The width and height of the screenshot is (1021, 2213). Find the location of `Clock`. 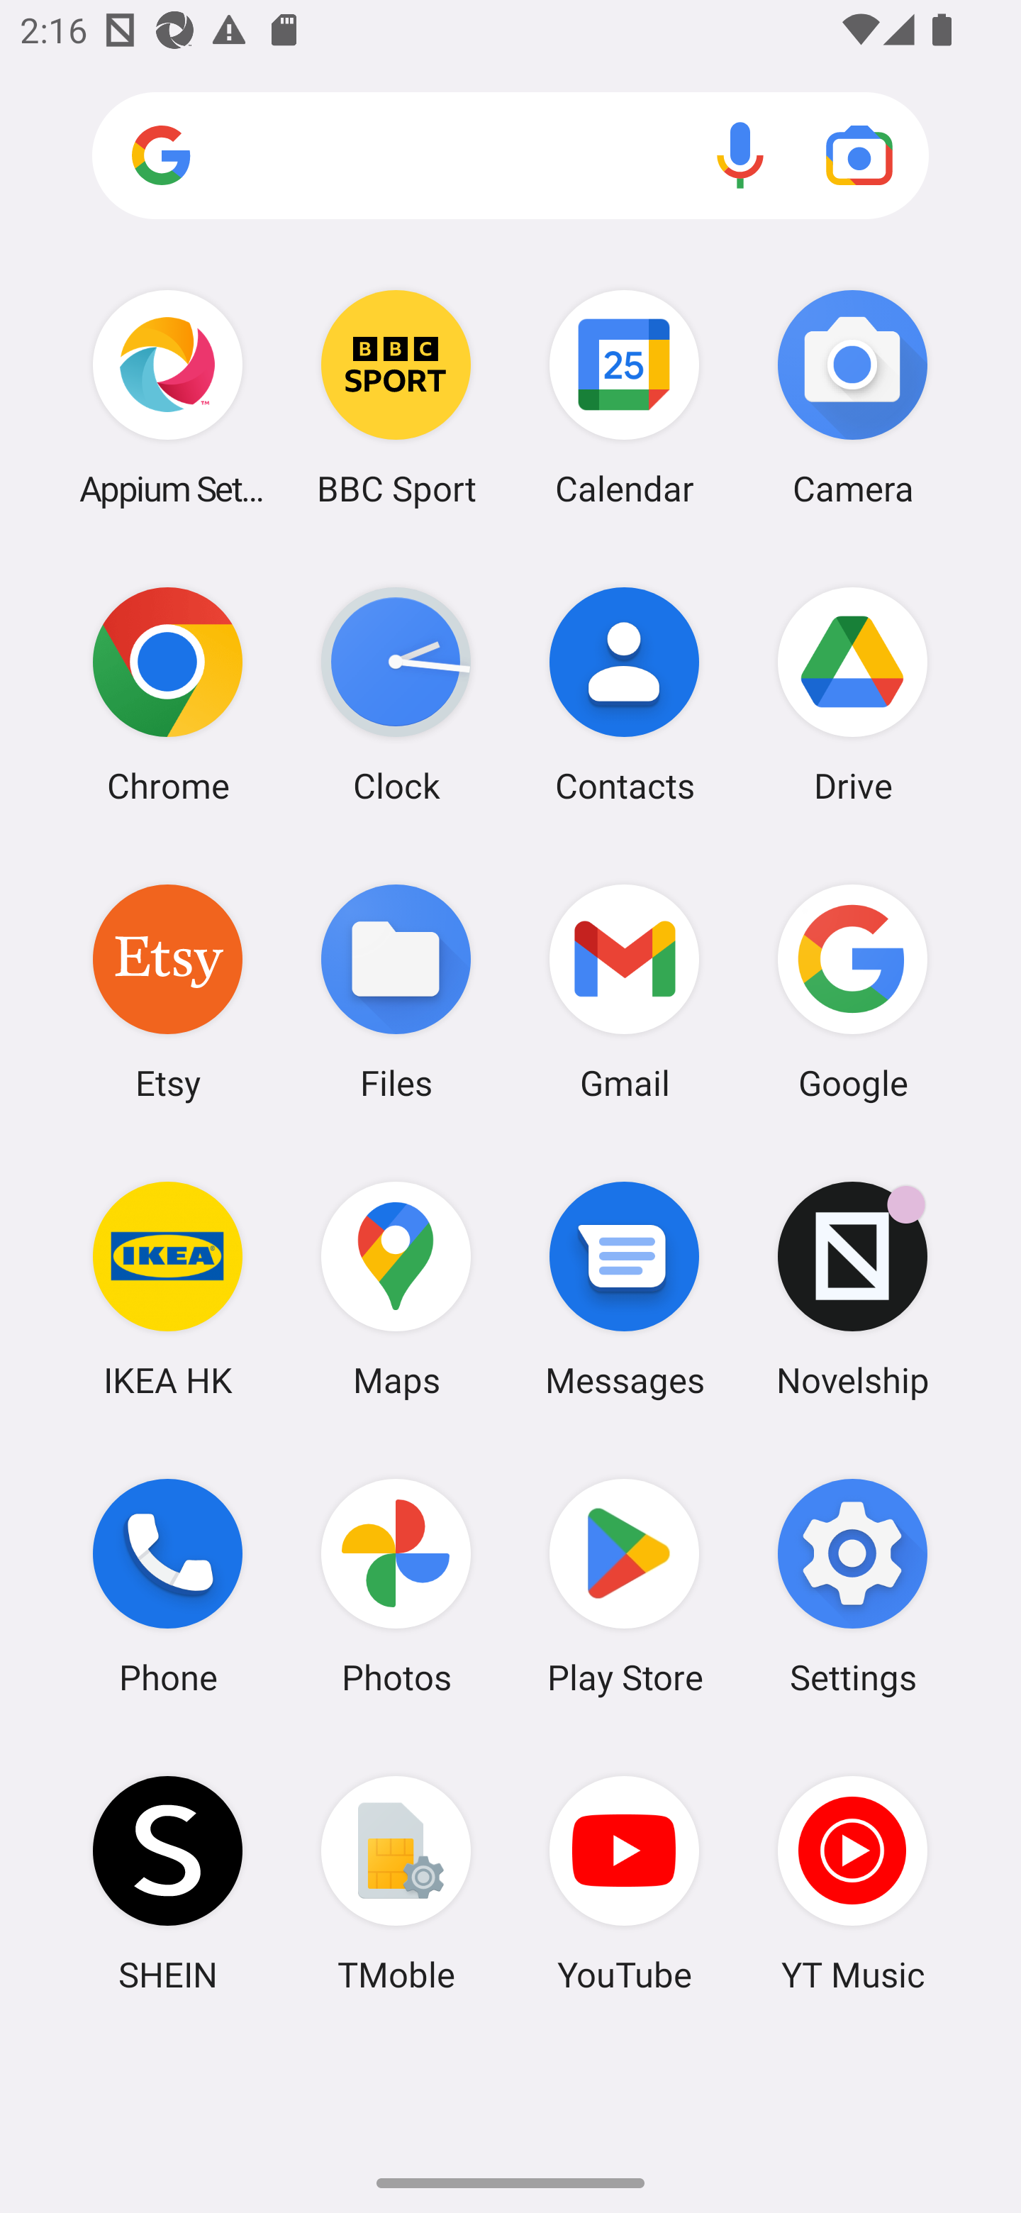

Clock is located at coordinates (396, 694).